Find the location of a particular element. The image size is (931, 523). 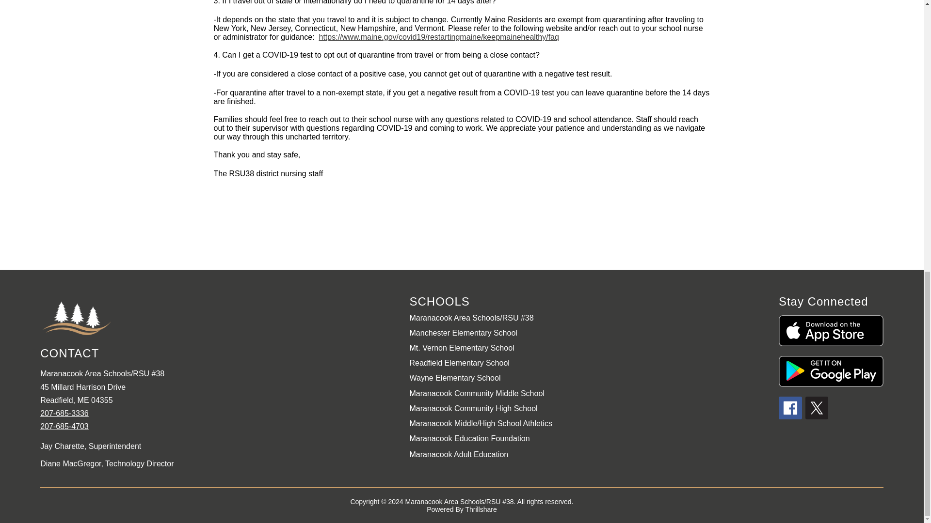

Diane MacGregor, Technology Director is located at coordinates (219, 464).